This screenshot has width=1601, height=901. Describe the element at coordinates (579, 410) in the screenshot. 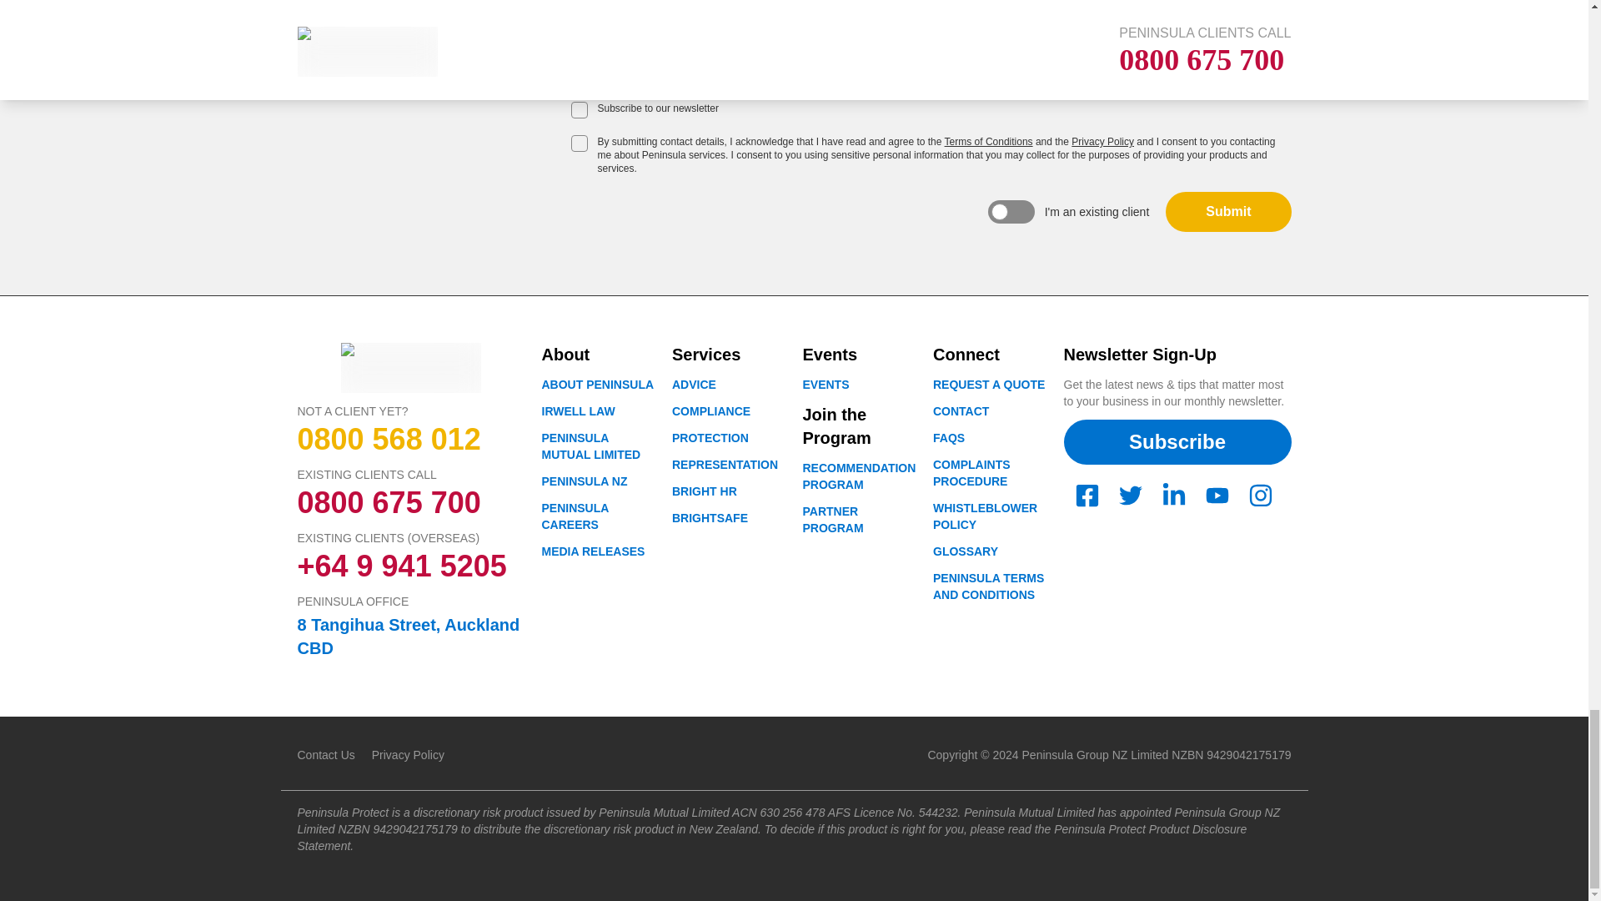

I see `Irwell Law` at that location.